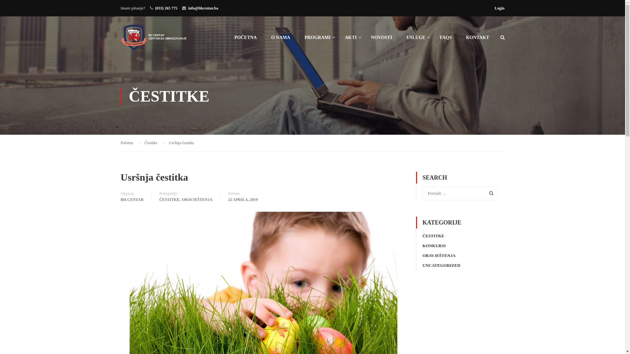 This screenshot has width=630, height=354. I want to click on NOVOSTI, so click(382, 41).